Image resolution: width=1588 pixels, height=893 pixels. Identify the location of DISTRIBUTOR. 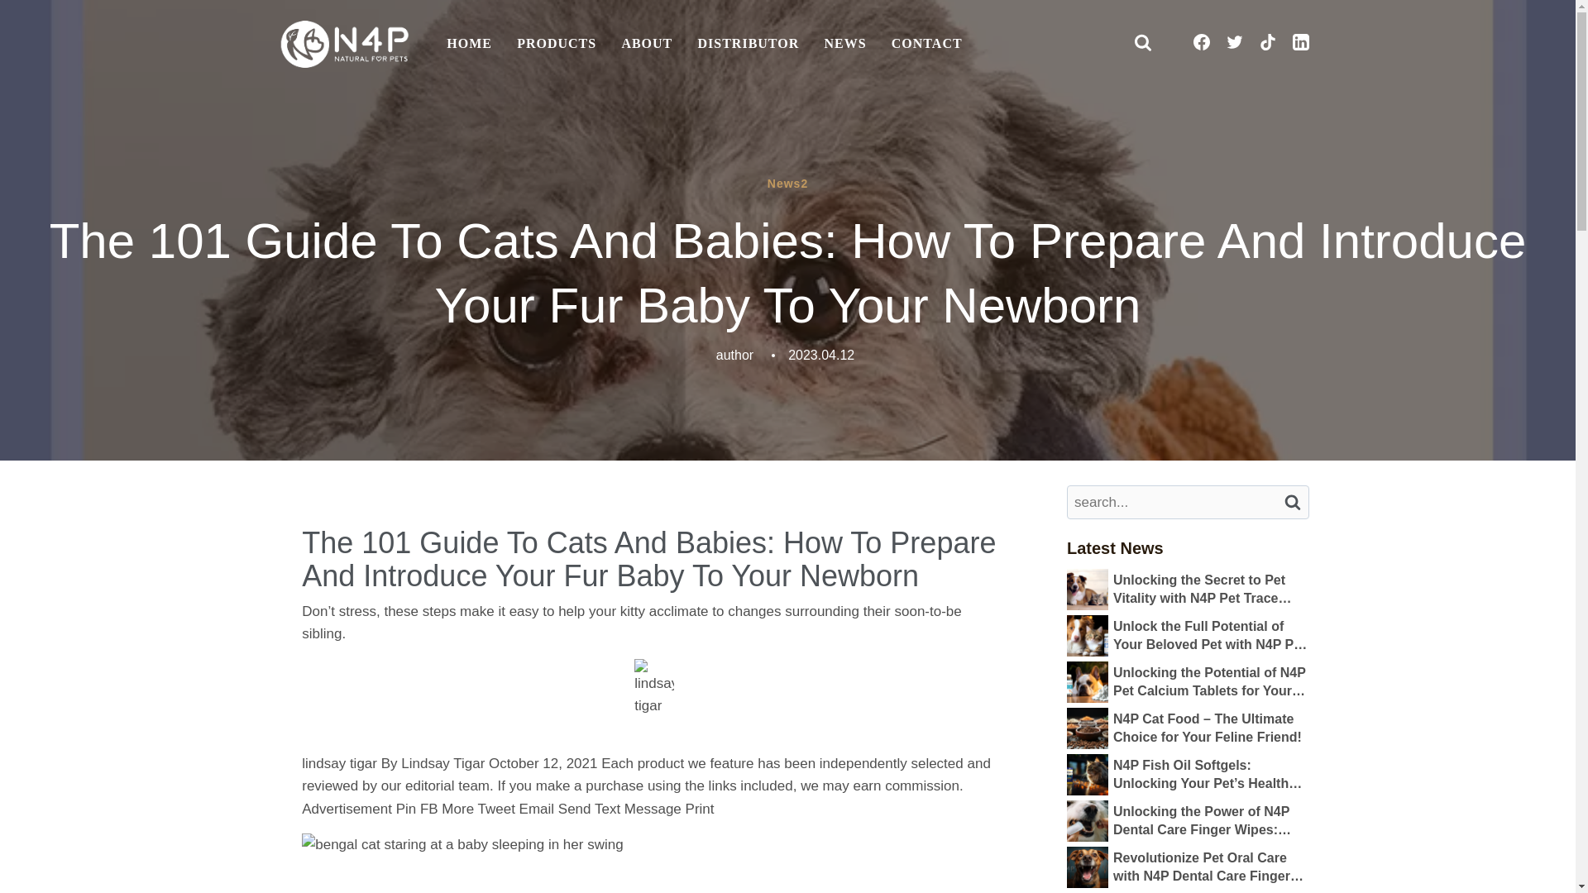
(748, 45).